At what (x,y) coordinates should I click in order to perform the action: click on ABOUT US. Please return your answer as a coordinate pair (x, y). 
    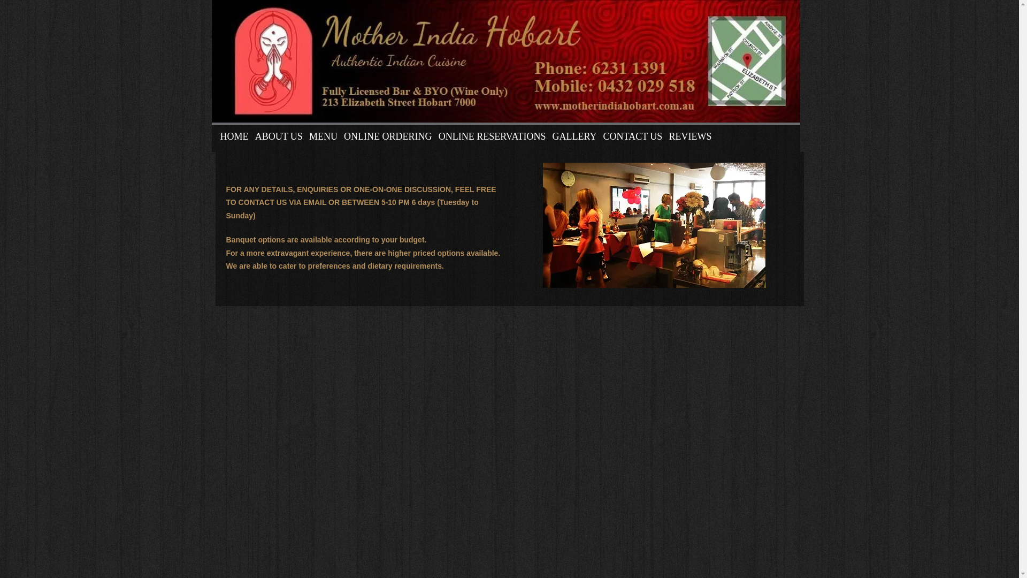
    Looking at the image, I should click on (279, 136).